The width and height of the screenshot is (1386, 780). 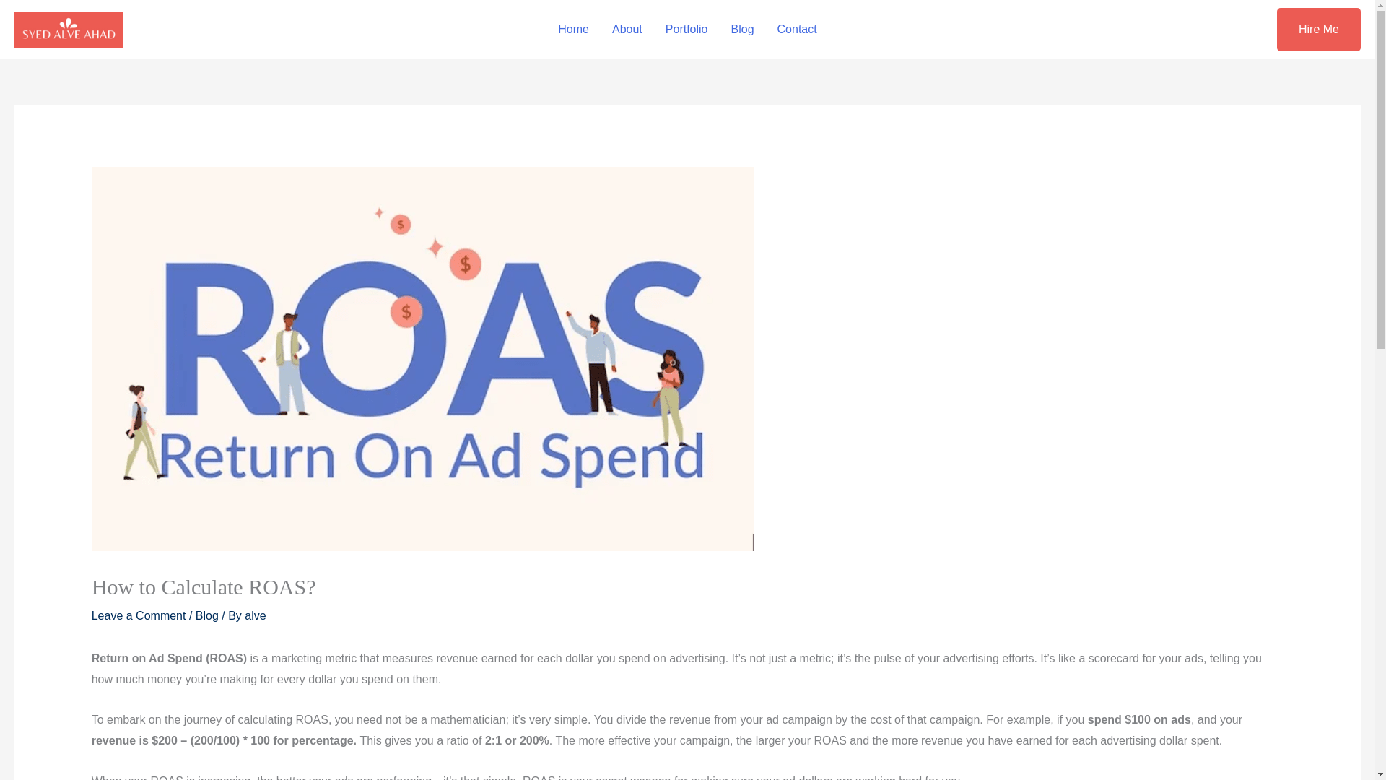 I want to click on Contact, so click(x=797, y=29).